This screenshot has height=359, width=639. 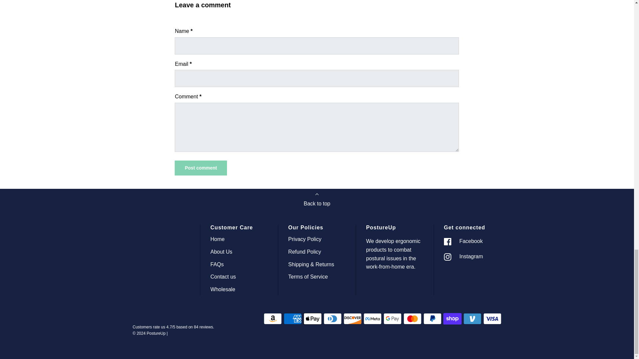 What do you see at coordinates (293, 318) in the screenshot?
I see `American Express` at bounding box center [293, 318].